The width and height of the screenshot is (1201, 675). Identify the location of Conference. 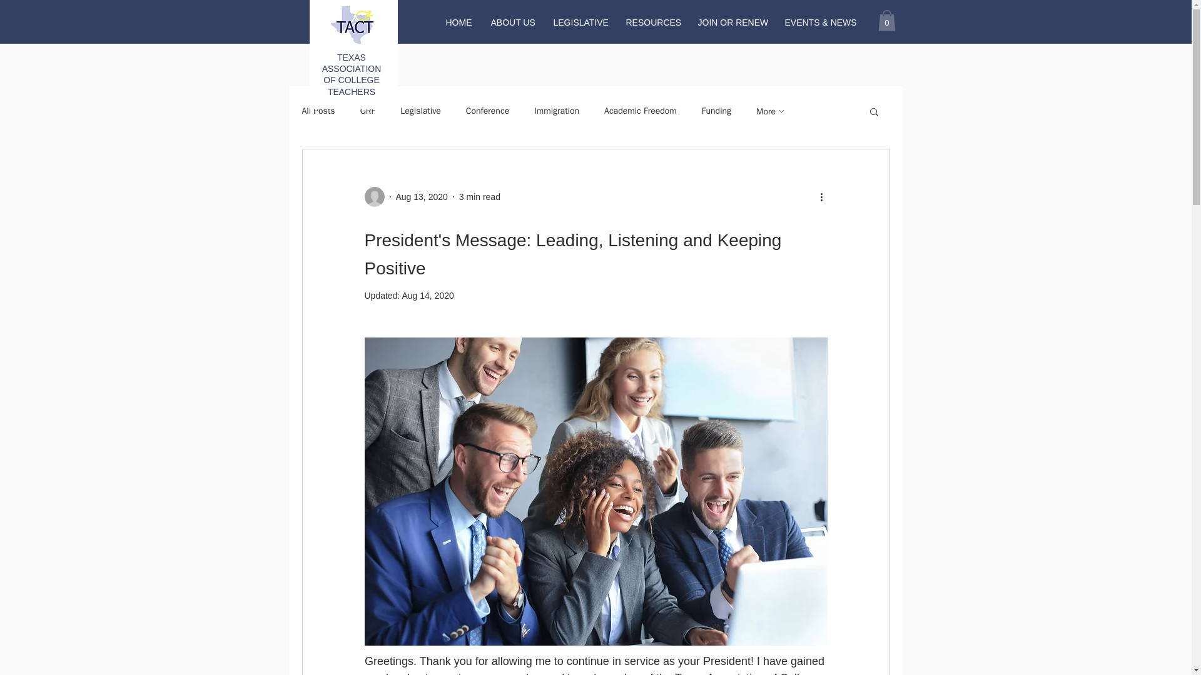
(487, 111).